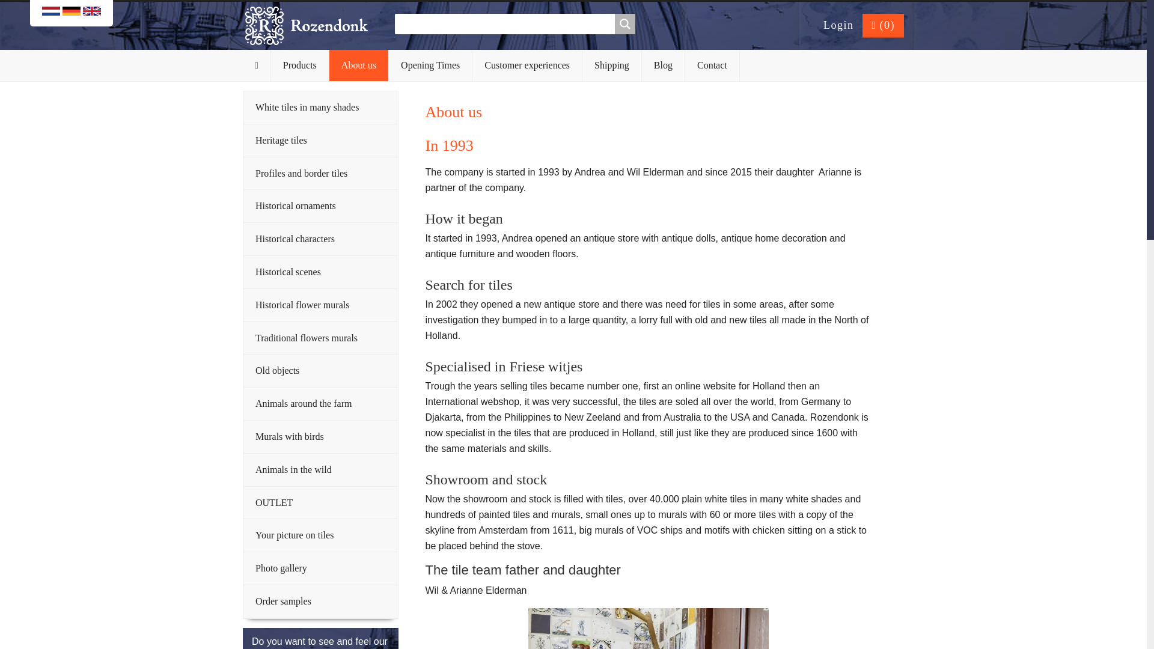 The height and width of the screenshot is (649, 1154). I want to click on Profiles and border tiles, so click(321, 174).